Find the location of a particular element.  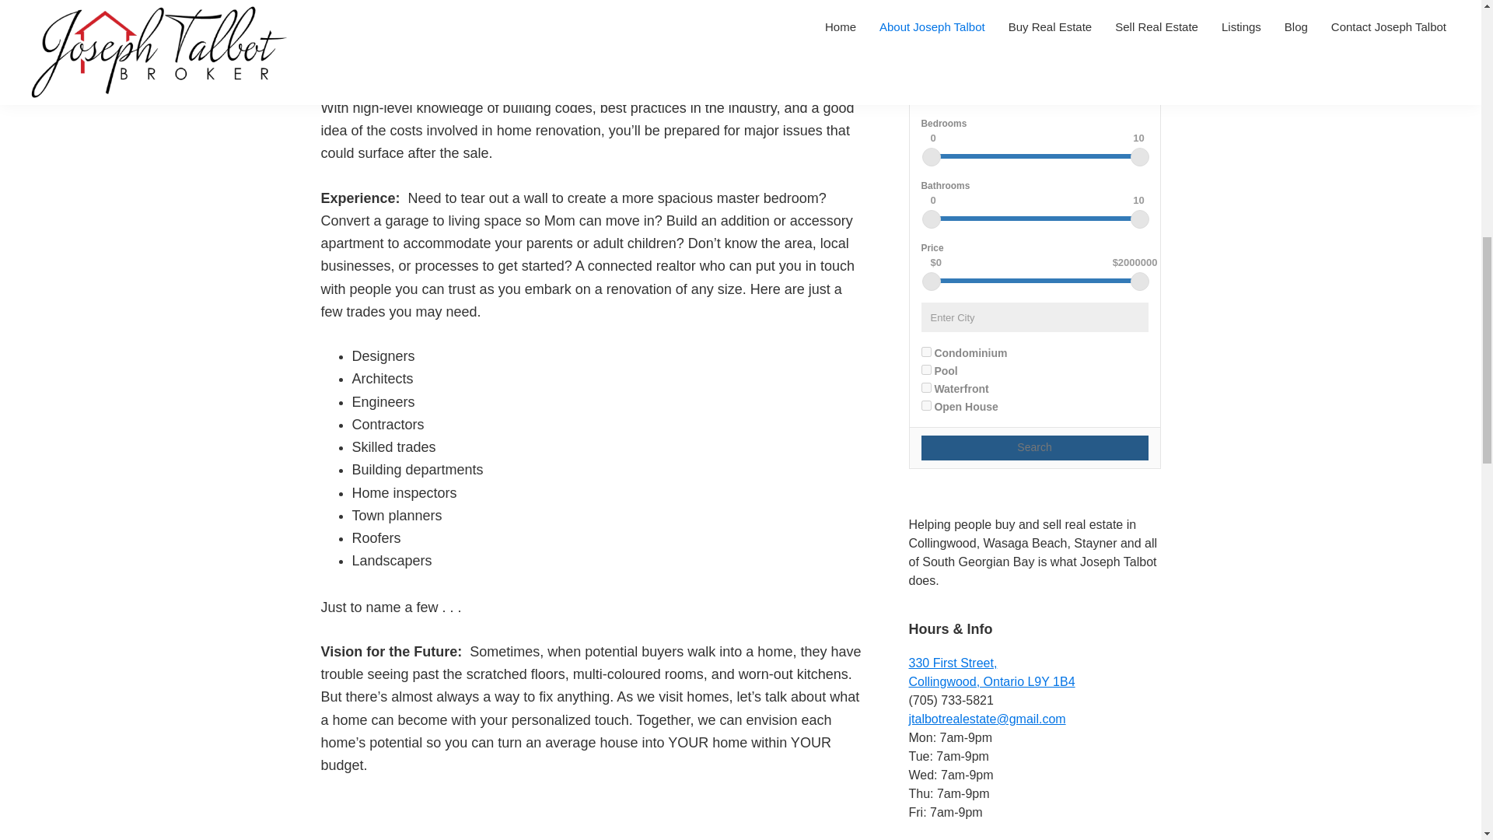

1 is located at coordinates (991, 672).